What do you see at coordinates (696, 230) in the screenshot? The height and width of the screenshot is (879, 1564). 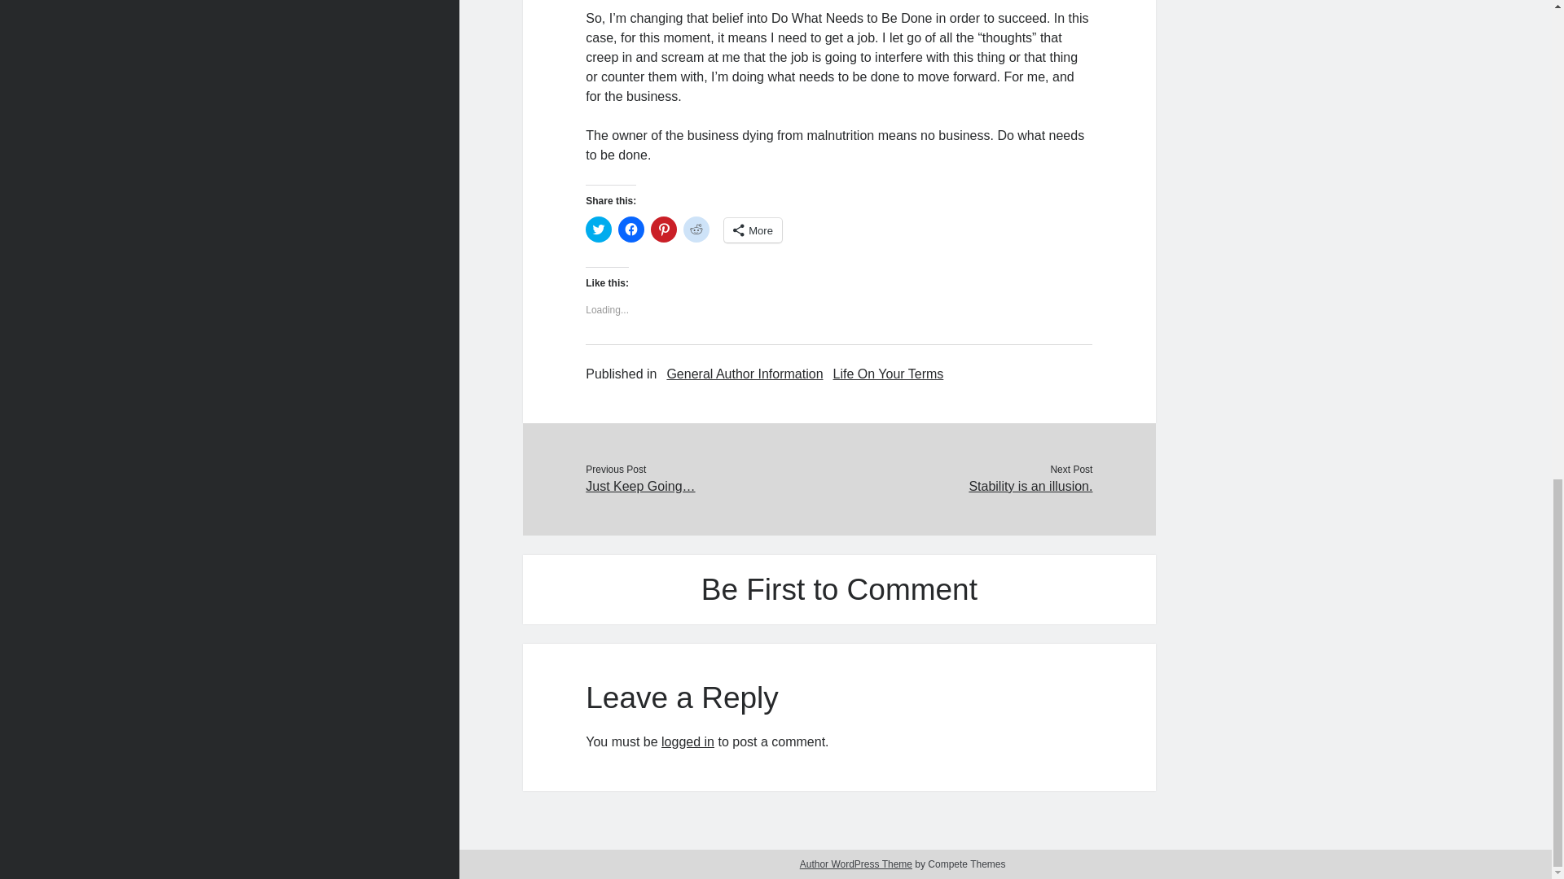 I see `Click to share on Reddit` at bounding box center [696, 230].